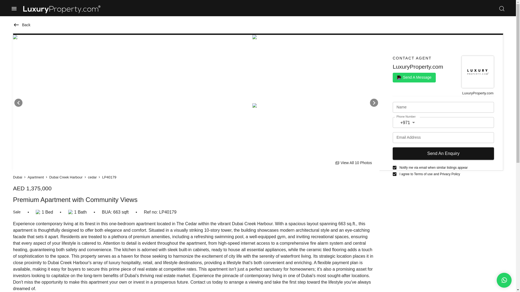 Image resolution: width=520 pixels, height=292 pixels. Describe the element at coordinates (353, 163) in the screenshot. I see `View All 10 Photos` at that location.